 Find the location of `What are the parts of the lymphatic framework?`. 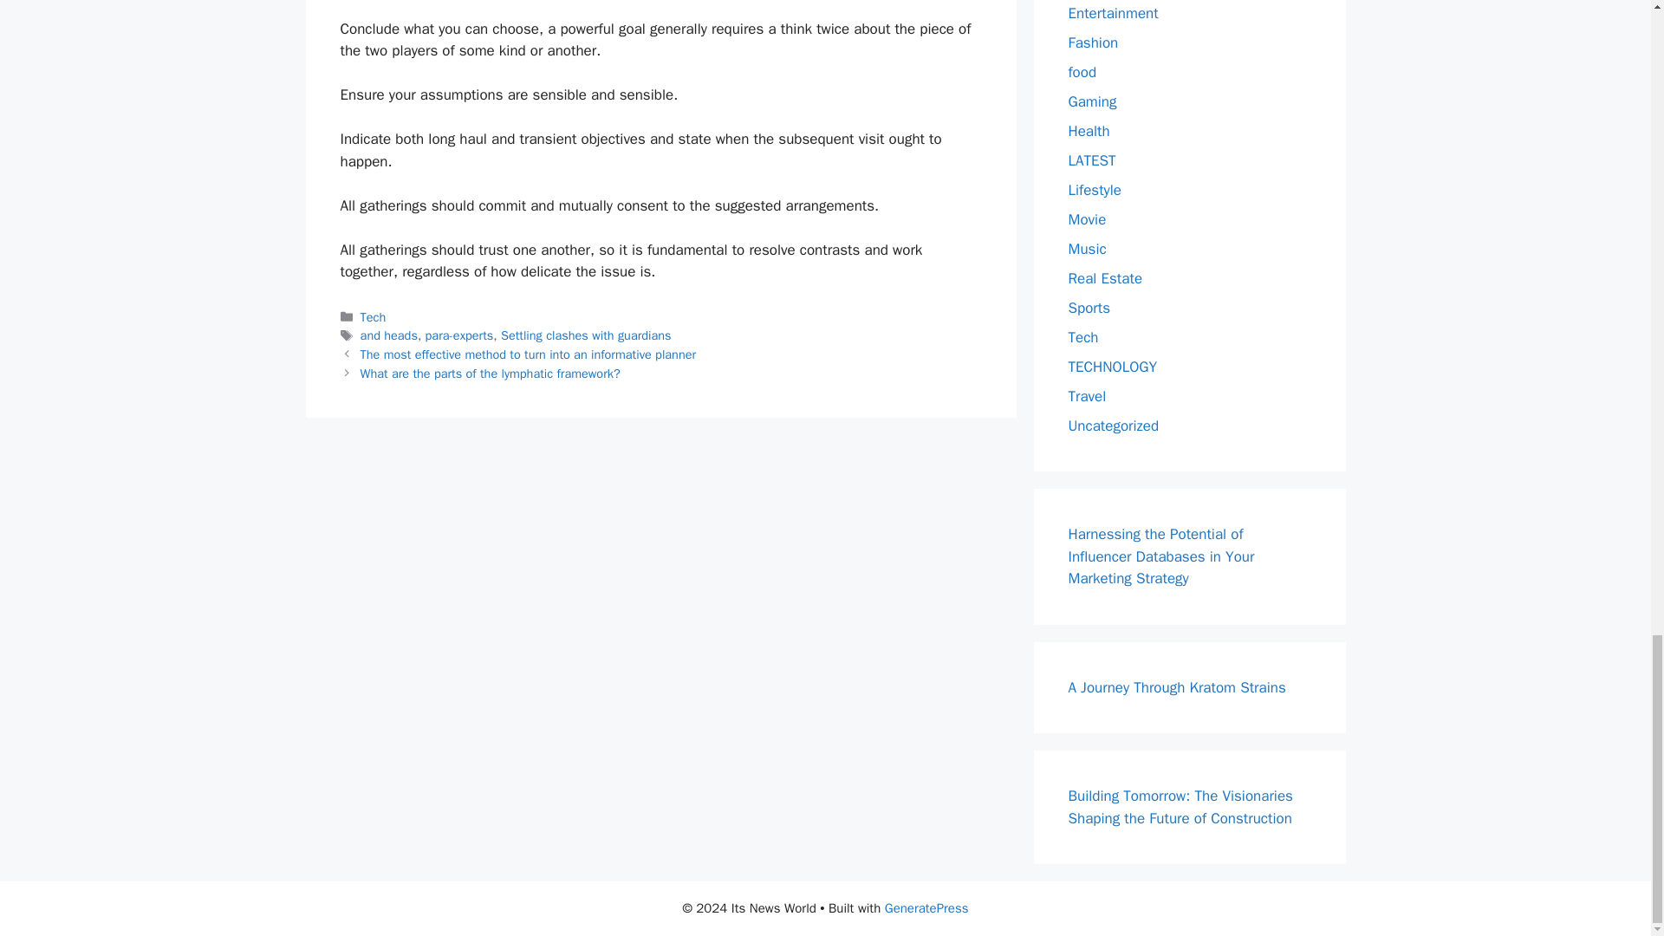

What are the parts of the lymphatic framework? is located at coordinates (491, 373).